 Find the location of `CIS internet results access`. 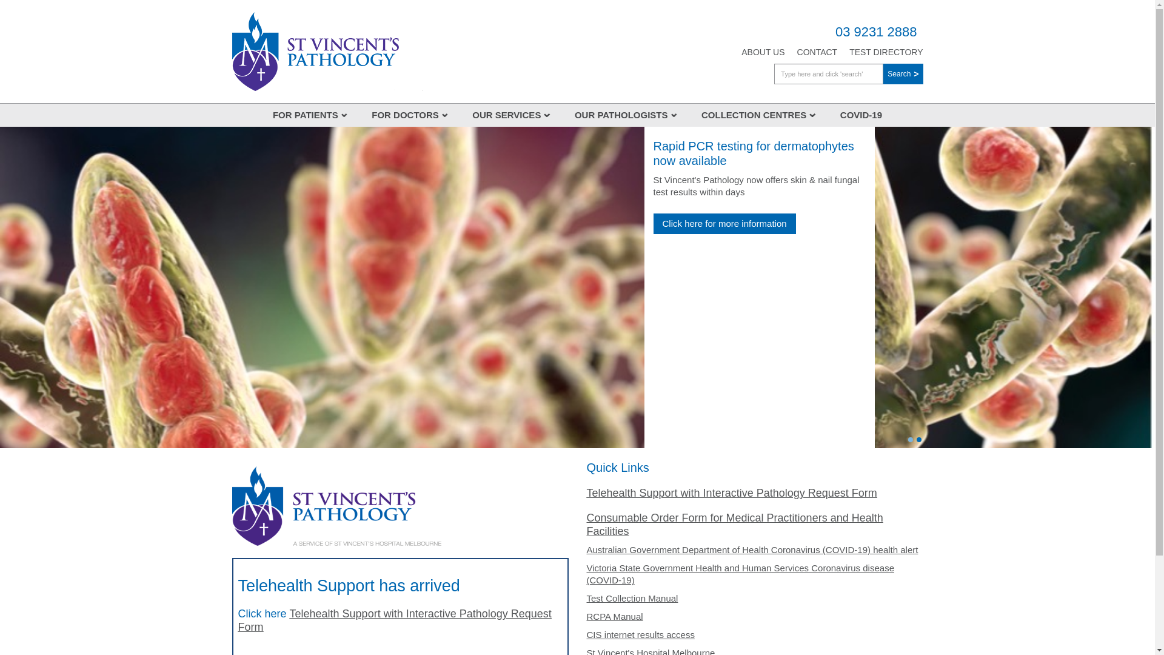

CIS internet results access is located at coordinates (641, 634).